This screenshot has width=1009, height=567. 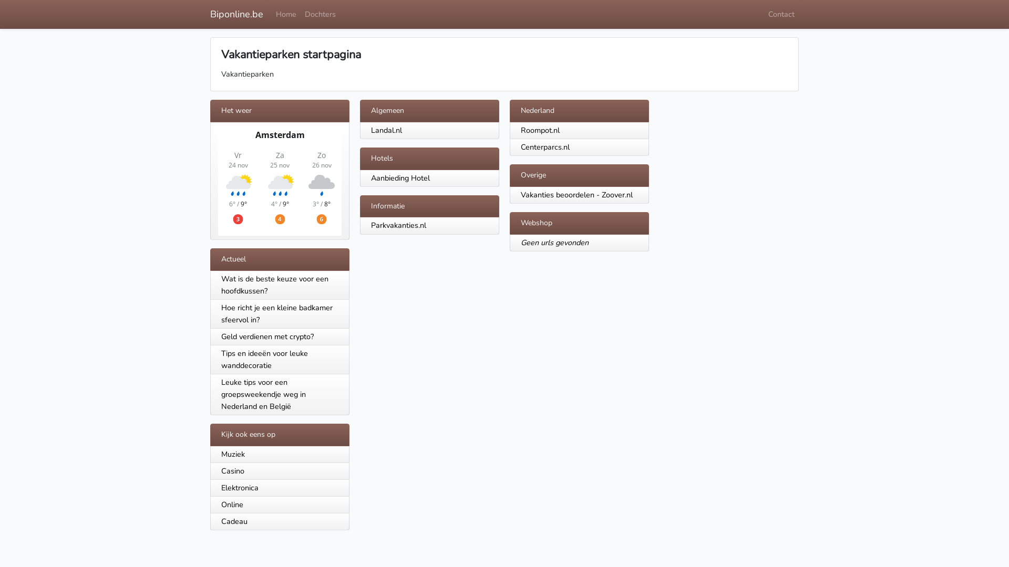 What do you see at coordinates (545, 147) in the screenshot?
I see `Centerparcs.nl` at bounding box center [545, 147].